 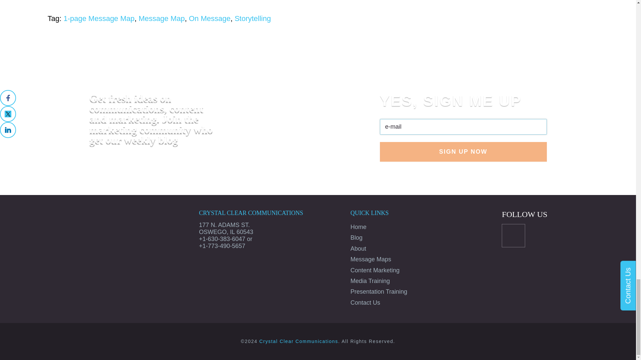 I want to click on click to join, so click(x=463, y=151).